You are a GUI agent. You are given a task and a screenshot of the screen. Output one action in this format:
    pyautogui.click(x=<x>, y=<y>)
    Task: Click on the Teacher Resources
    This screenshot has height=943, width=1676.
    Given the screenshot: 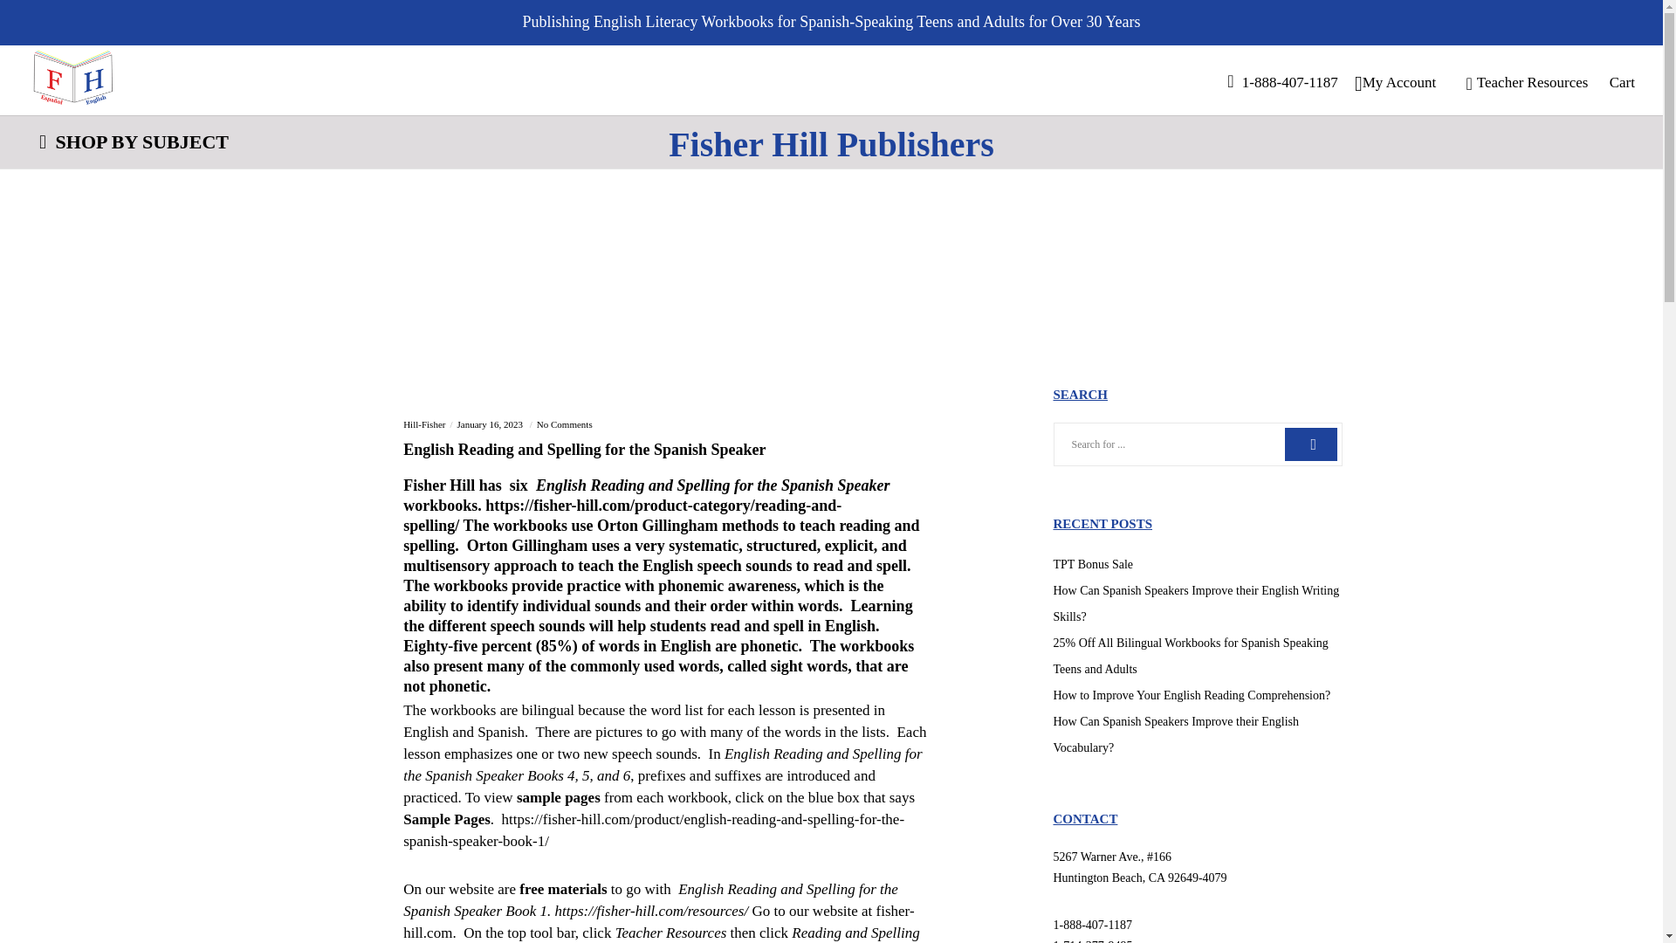 What is the action you would take?
    pyautogui.click(x=1520, y=82)
    